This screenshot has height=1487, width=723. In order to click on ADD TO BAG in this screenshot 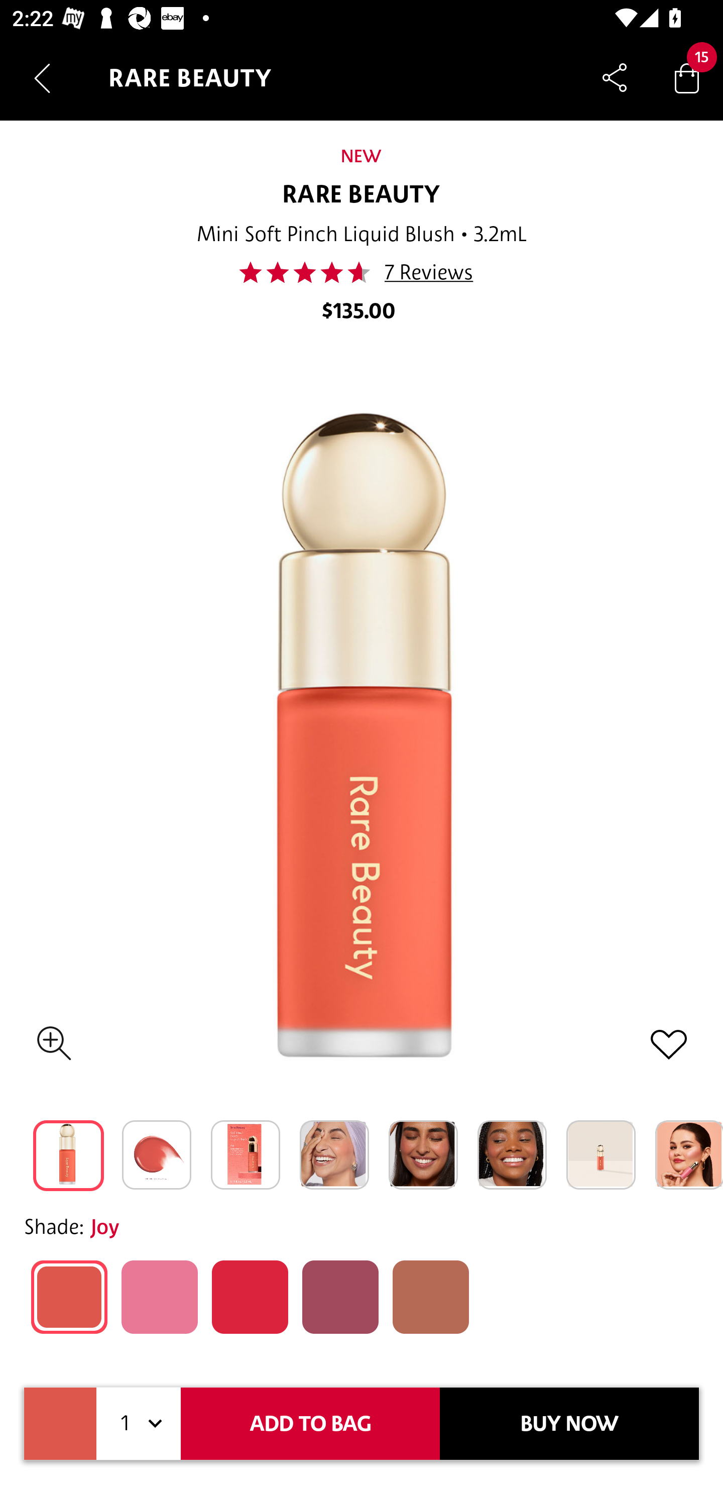, I will do `click(310, 1424)`.